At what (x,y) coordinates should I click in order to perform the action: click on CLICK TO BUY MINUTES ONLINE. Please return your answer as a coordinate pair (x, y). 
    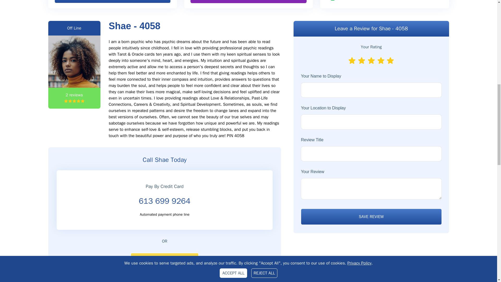
    Looking at the image, I should click on (164, 261).